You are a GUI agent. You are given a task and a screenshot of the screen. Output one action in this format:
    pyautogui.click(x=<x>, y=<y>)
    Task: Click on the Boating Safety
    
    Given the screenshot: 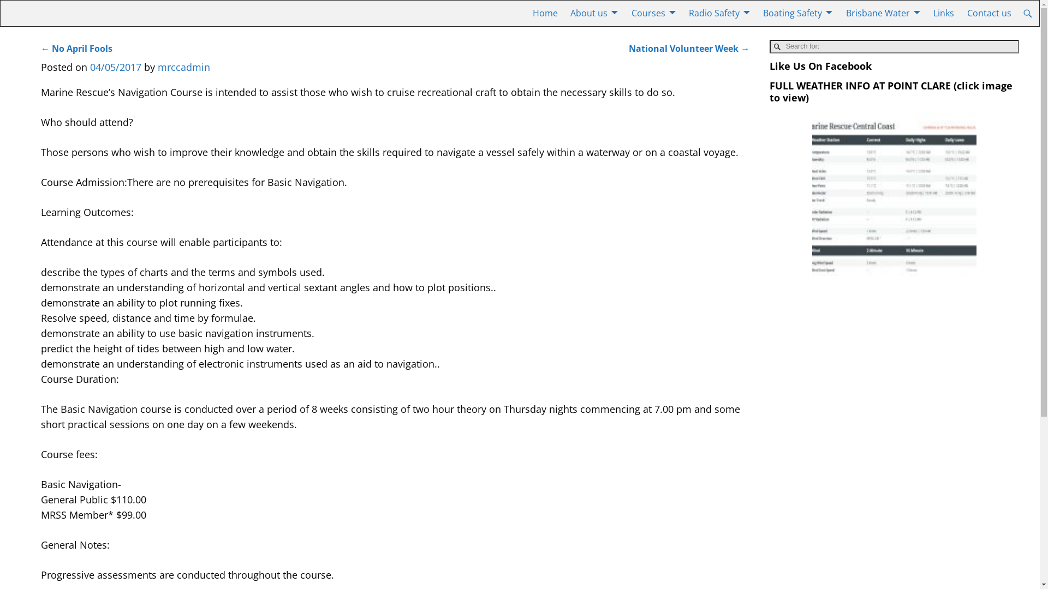 What is the action you would take?
    pyautogui.click(x=798, y=13)
    